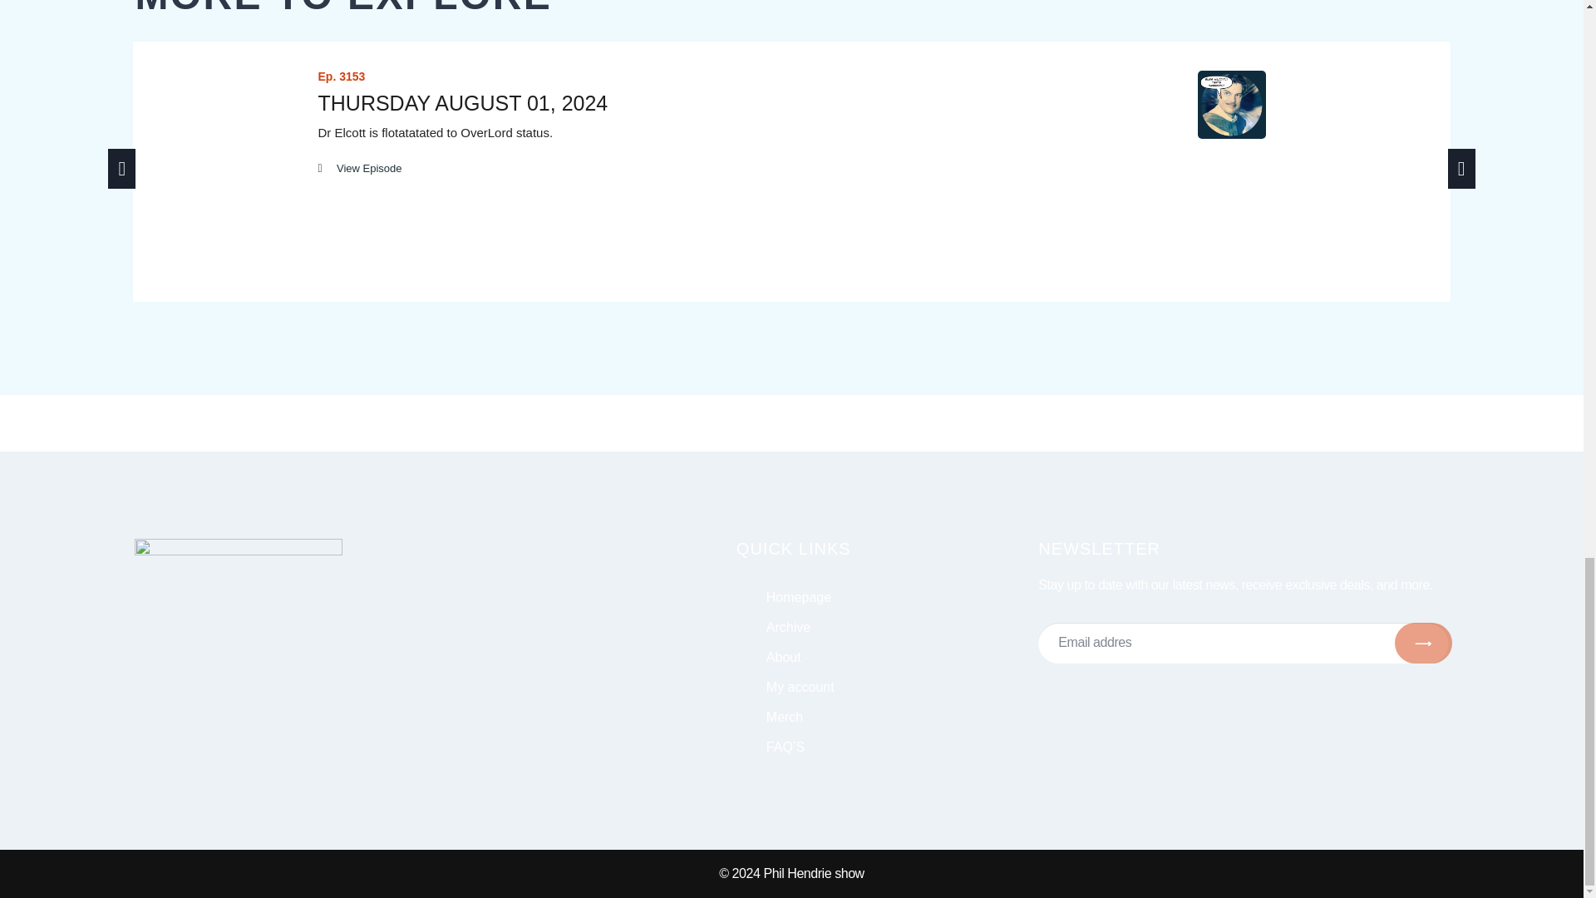 The width and height of the screenshot is (1596, 898). What do you see at coordinates (462, 103) in the screenshot?
I see `THURSDAY AUGUST 01, 2024` at bounding box center [462, 103].